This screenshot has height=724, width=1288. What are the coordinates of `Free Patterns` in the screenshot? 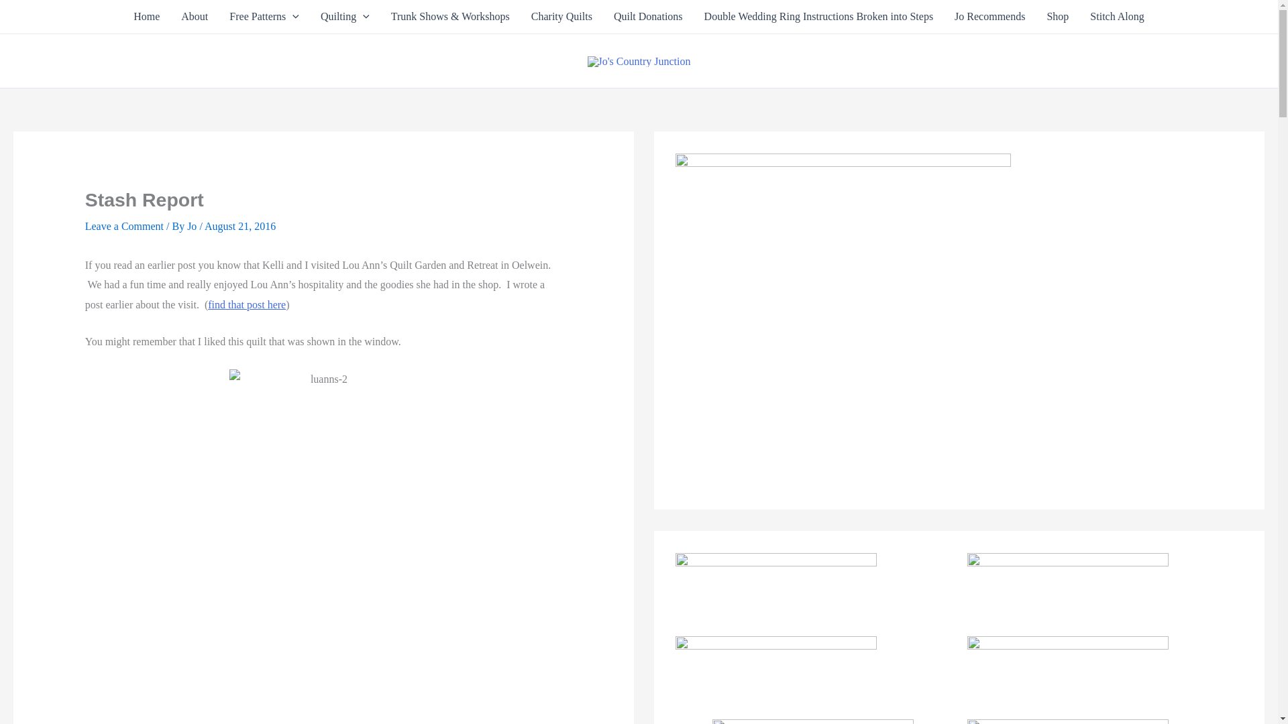 It's located at (264, 16).